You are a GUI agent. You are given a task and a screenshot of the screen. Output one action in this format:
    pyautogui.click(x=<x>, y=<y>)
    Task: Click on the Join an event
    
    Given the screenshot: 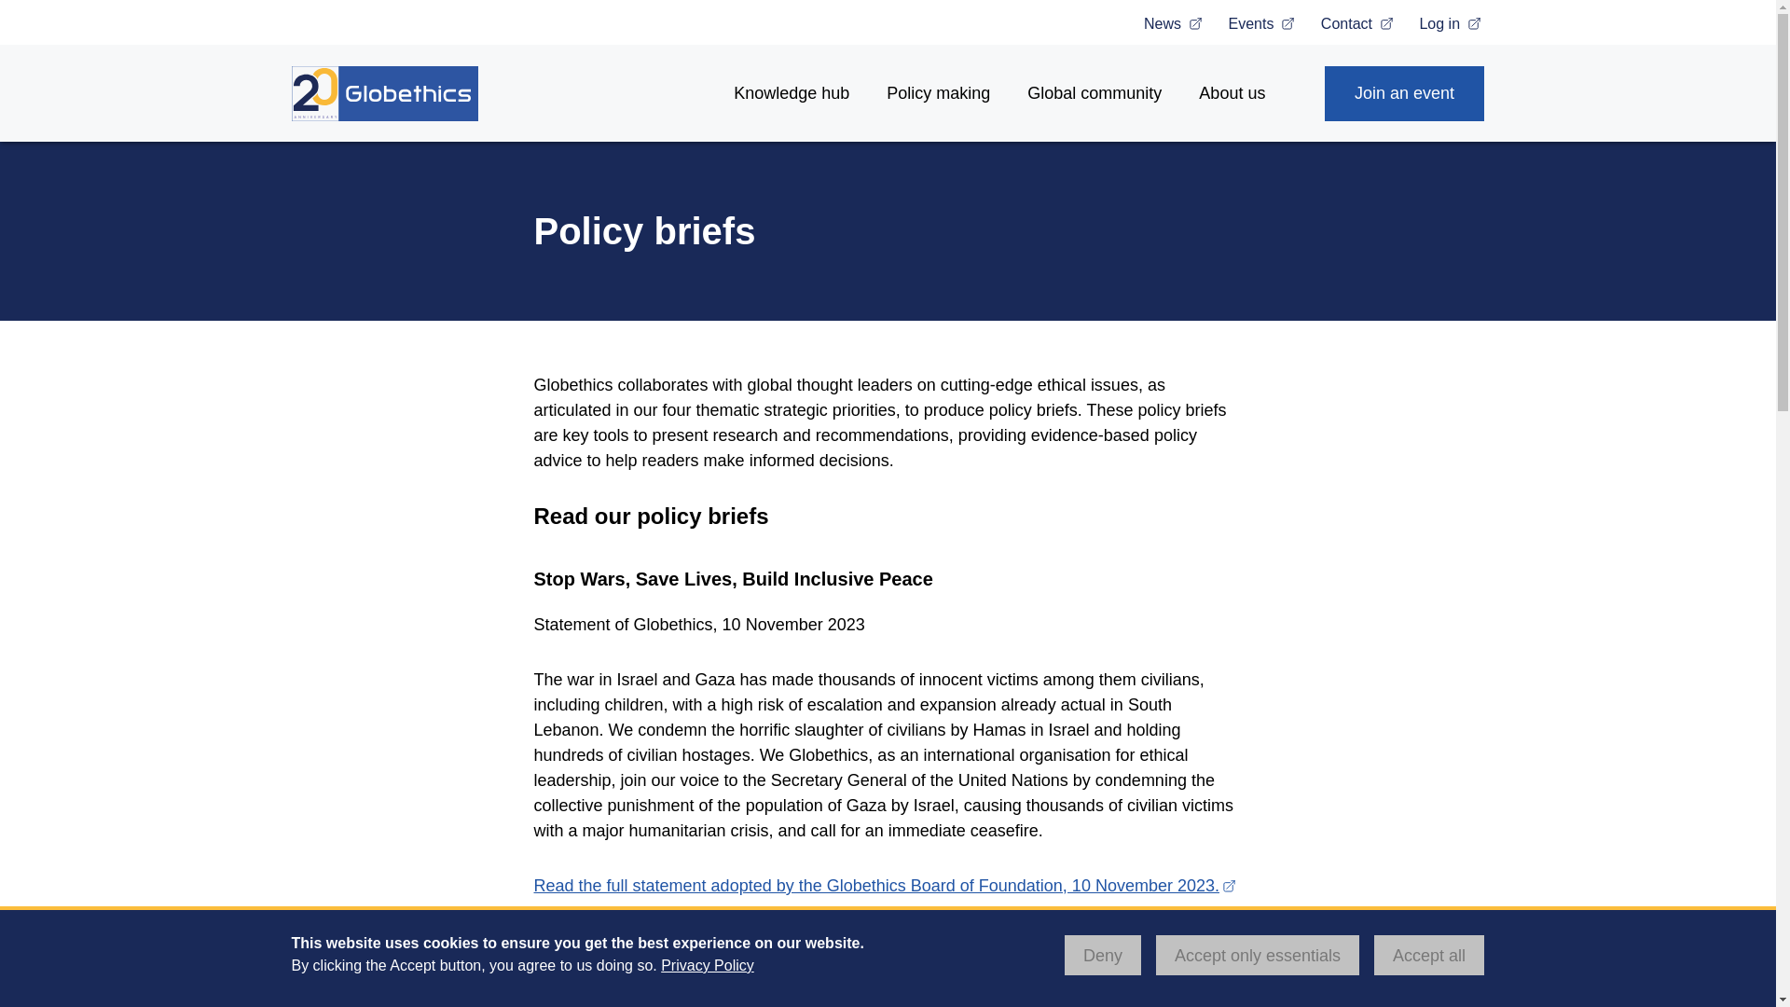 What is the action you would take?
    pyautogui.click(x=1404, y=92)
    